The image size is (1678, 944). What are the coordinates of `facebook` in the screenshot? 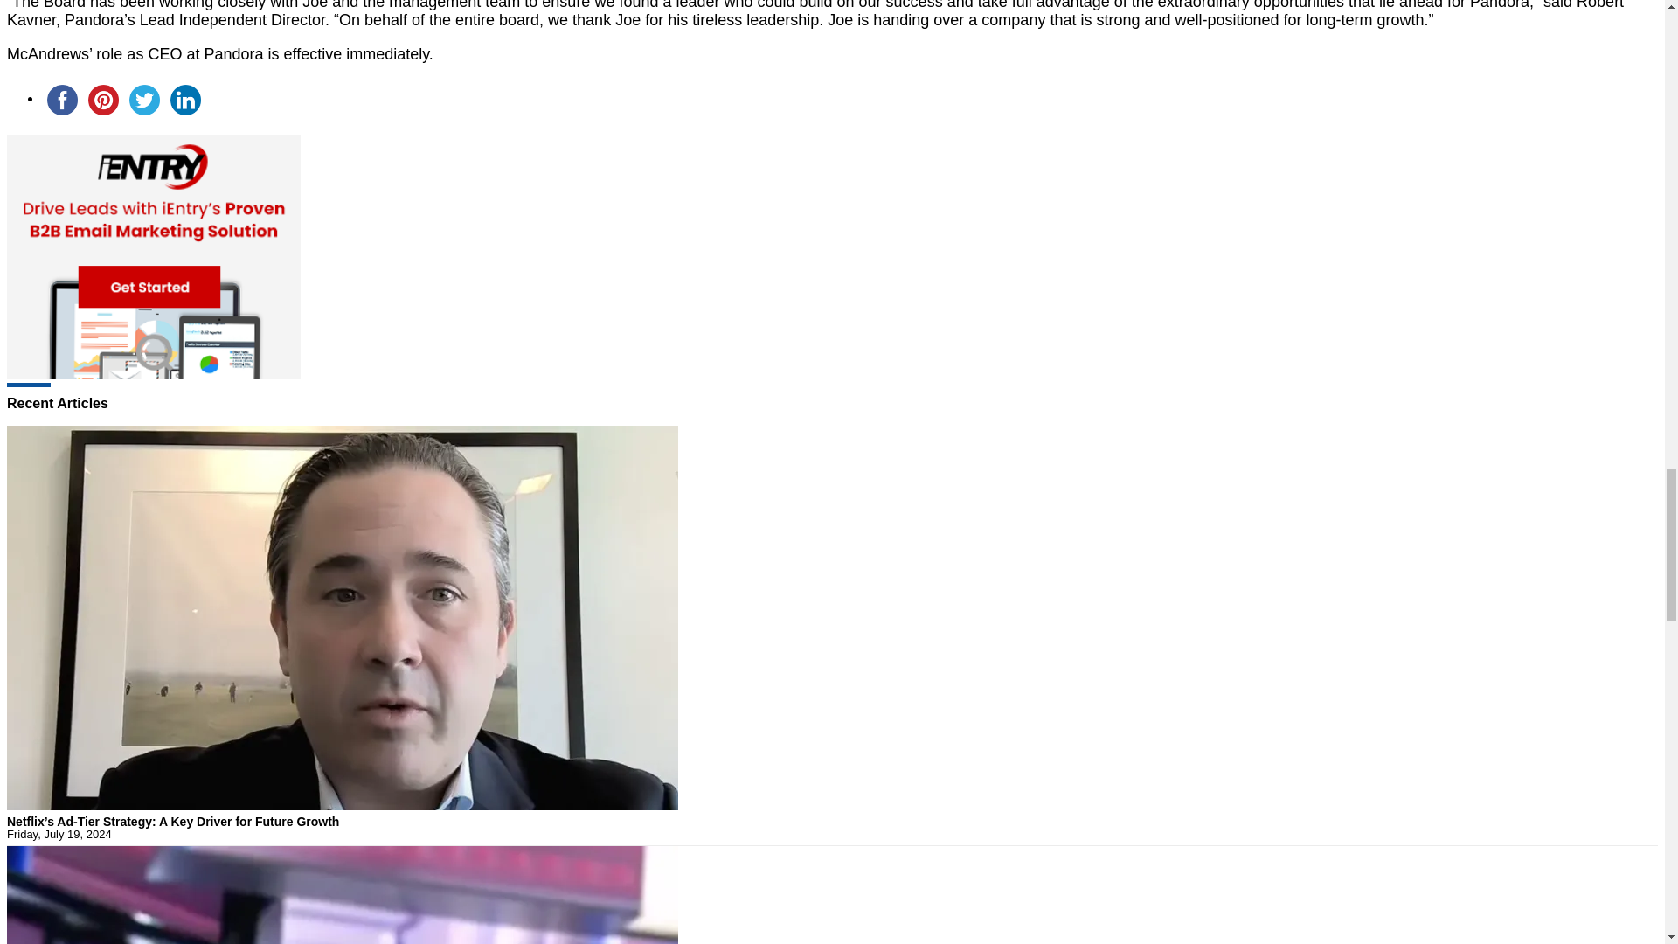 It's located at (62, 100).